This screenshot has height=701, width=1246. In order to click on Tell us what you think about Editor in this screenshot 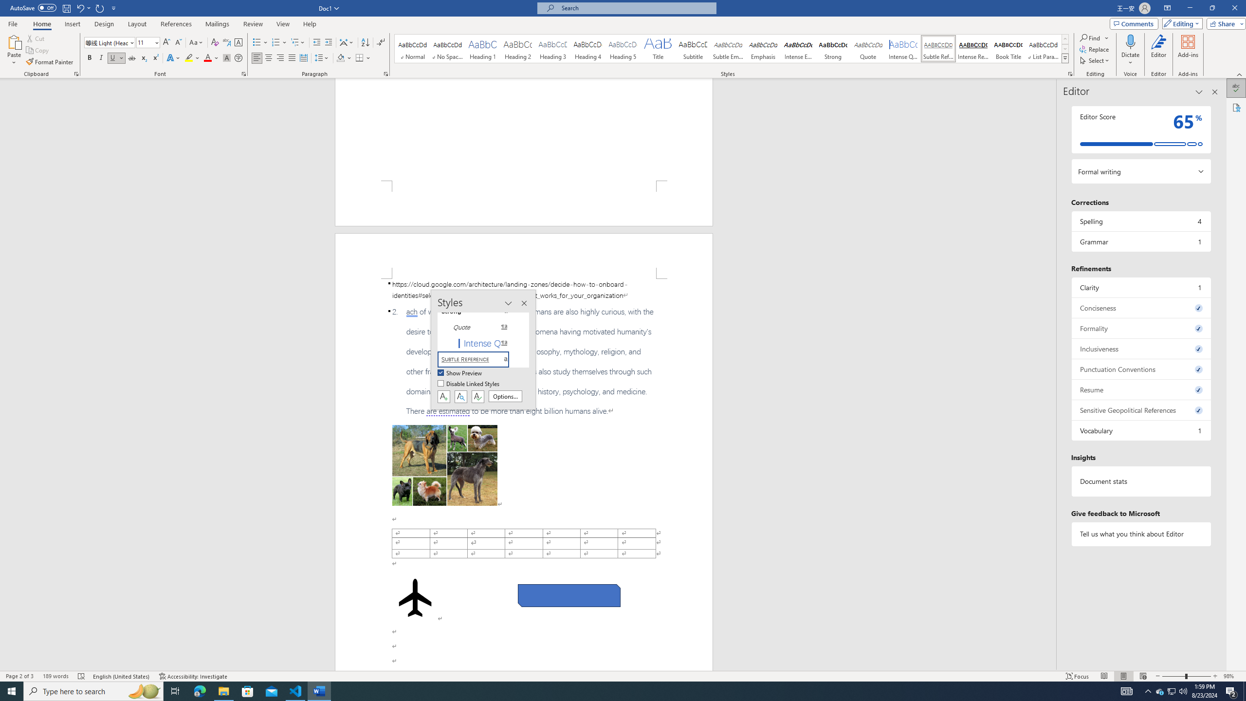, I will do `click(1141, 534)`.